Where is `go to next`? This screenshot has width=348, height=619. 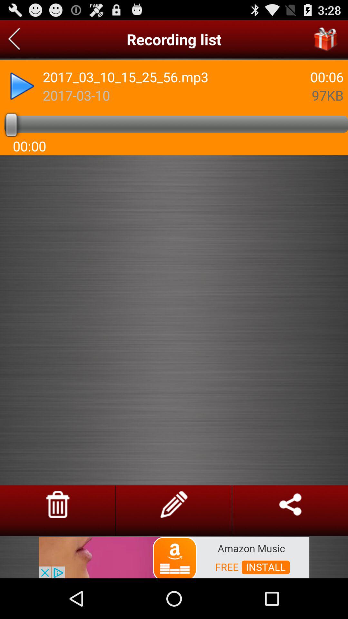
go to next is located at coordinates (14, 39).